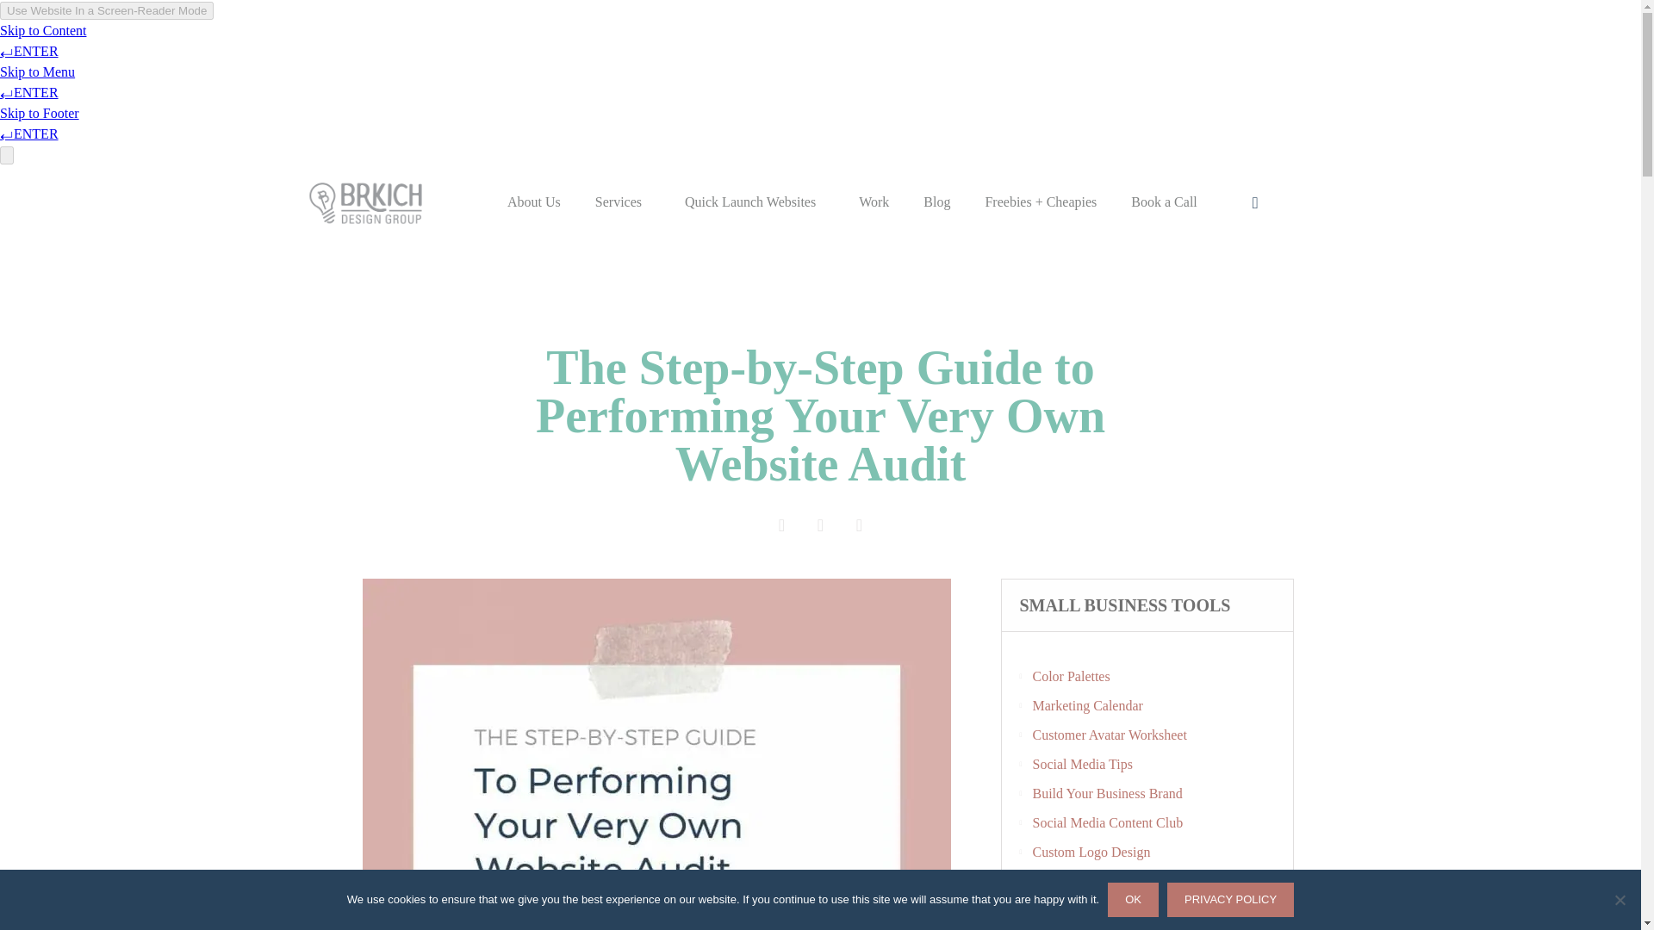 The width and height of the screenshot is (1654, 930). What do you see at coordinates (533, 201) in the screenshot?
I see `About Us` at bounding box center [533, 201].